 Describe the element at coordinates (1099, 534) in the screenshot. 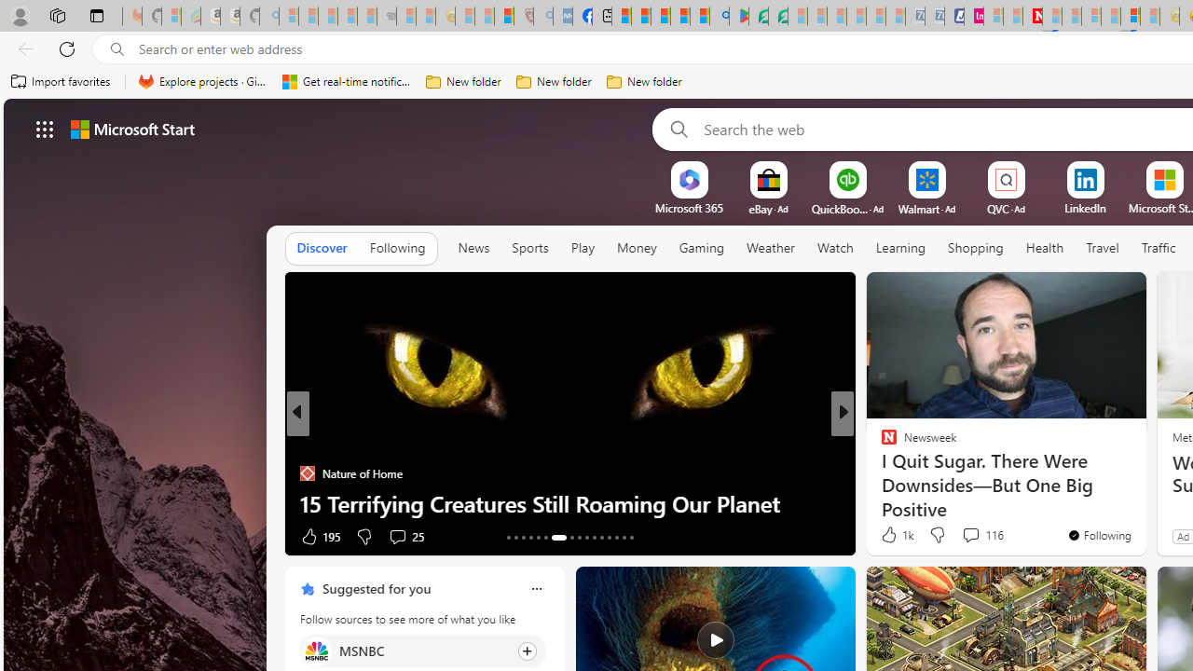

I see `You're following Newsweek` at that location.